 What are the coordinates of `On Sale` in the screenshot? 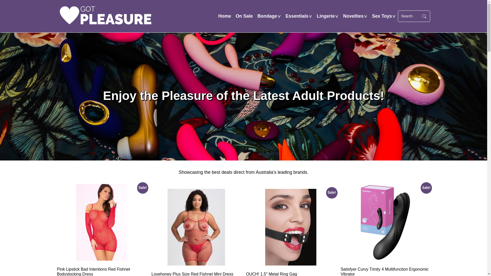 It's located at (244, 16).